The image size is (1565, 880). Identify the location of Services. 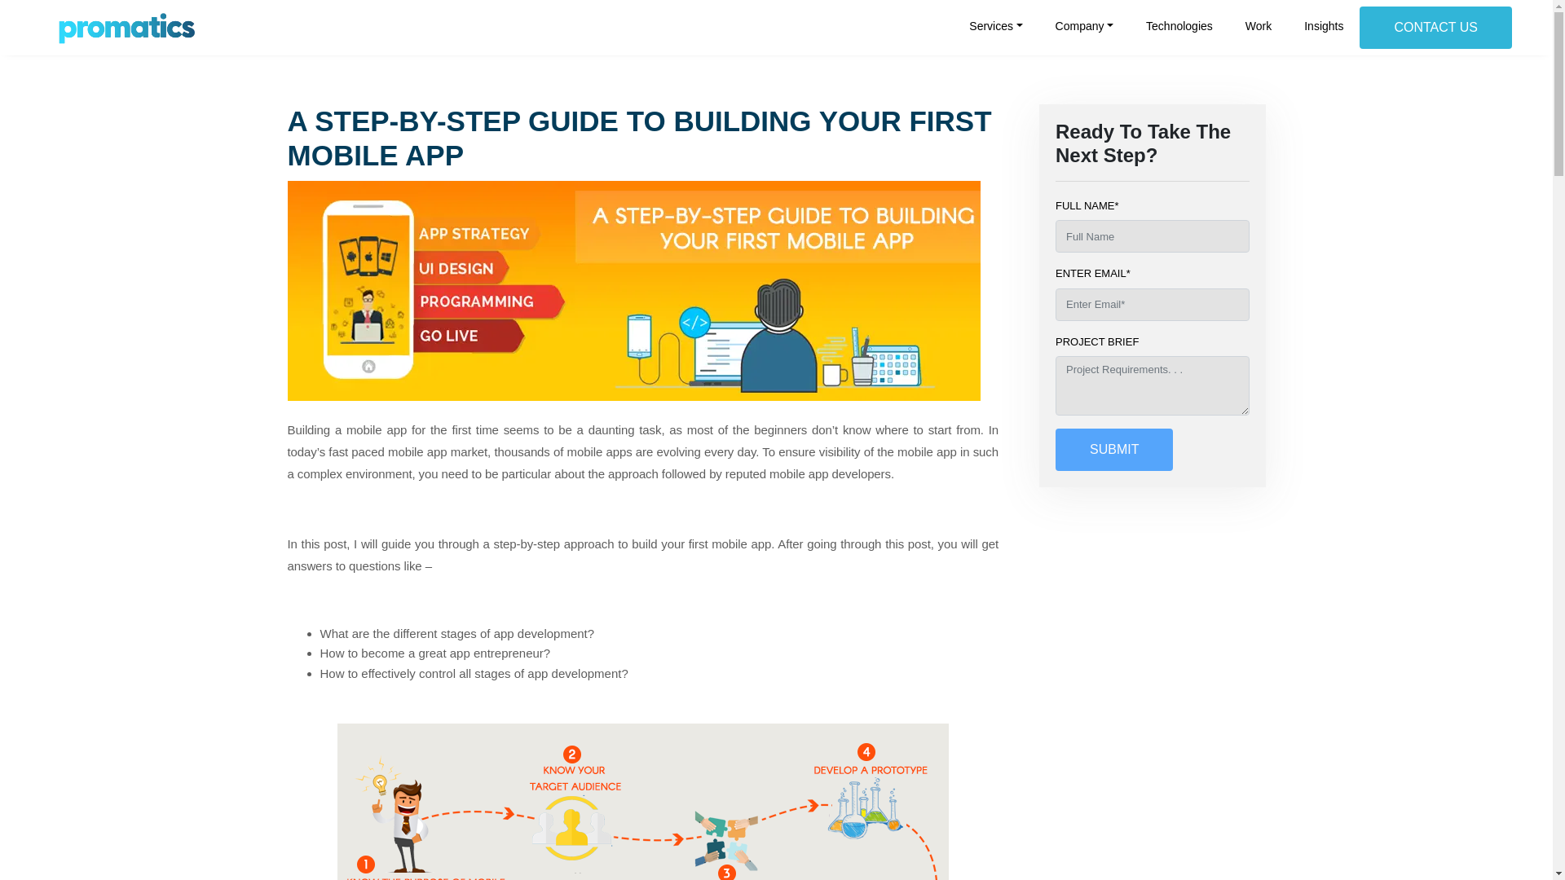
(996, 20).